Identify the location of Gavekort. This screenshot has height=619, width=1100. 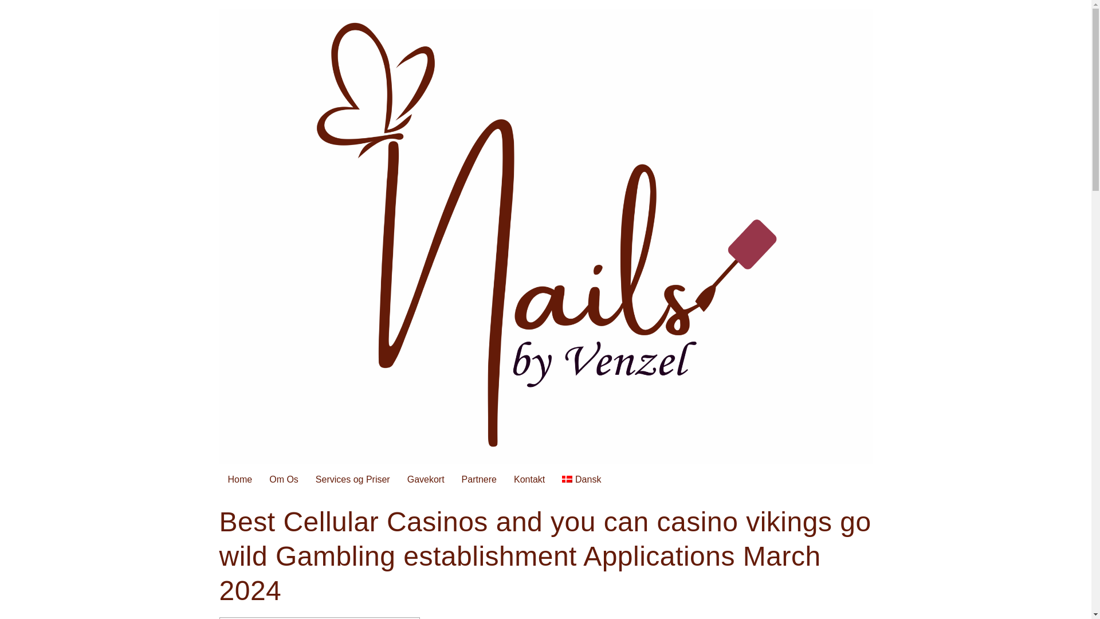
(426, 479).